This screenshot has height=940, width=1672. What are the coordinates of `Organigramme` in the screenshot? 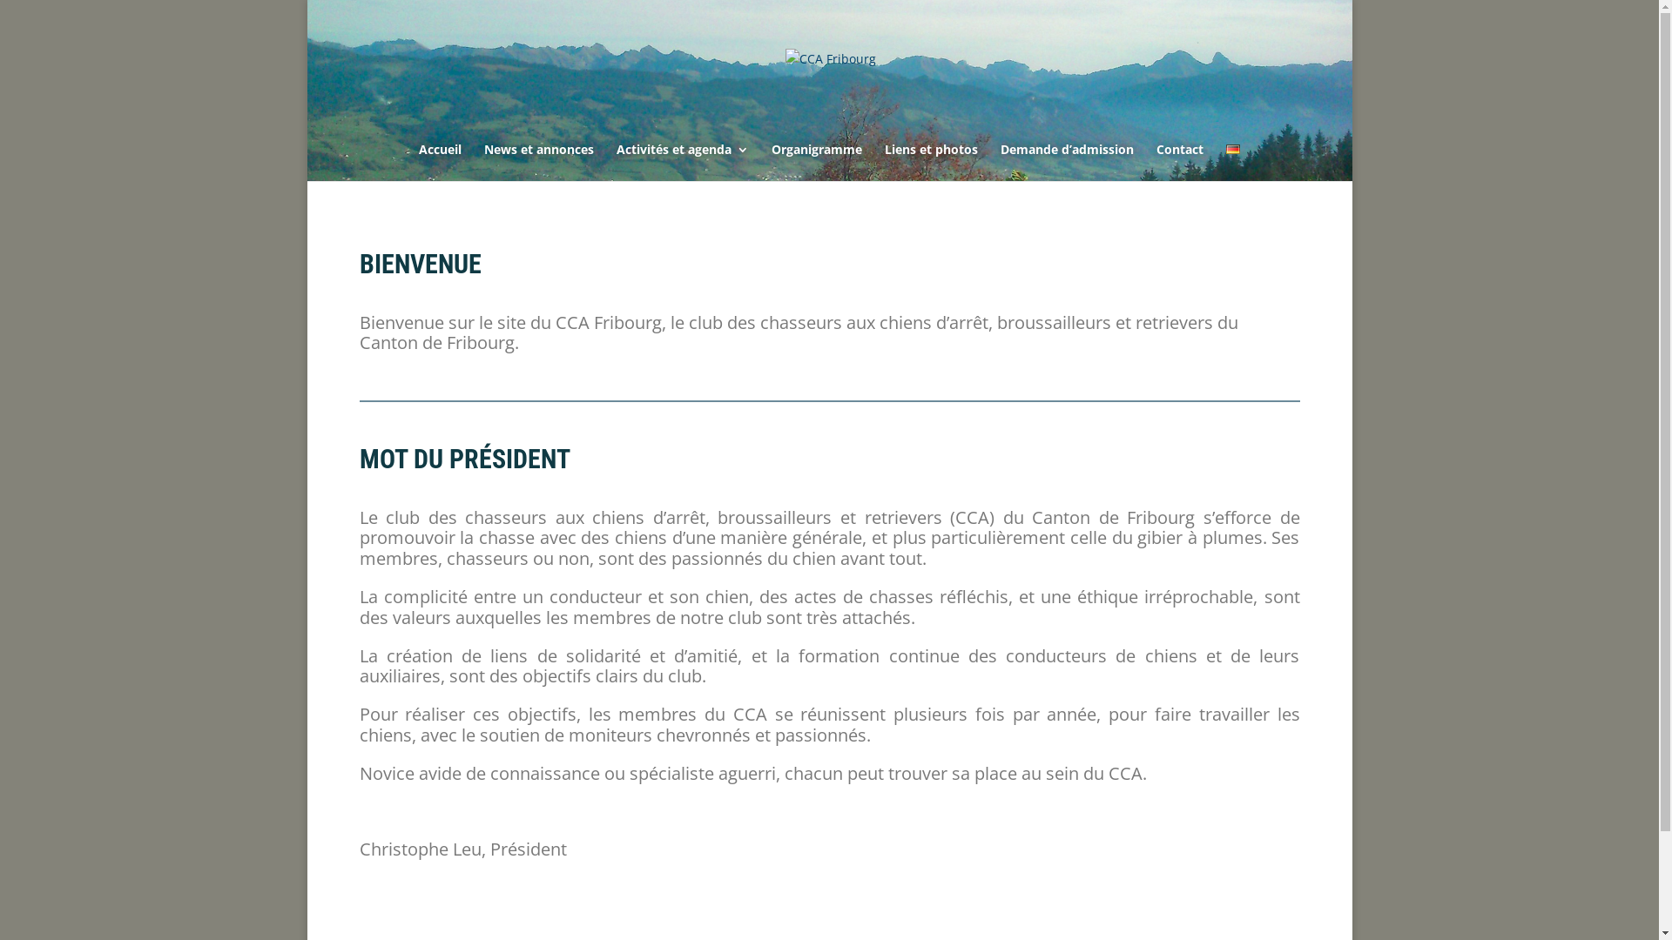 It's located at (816, 162).